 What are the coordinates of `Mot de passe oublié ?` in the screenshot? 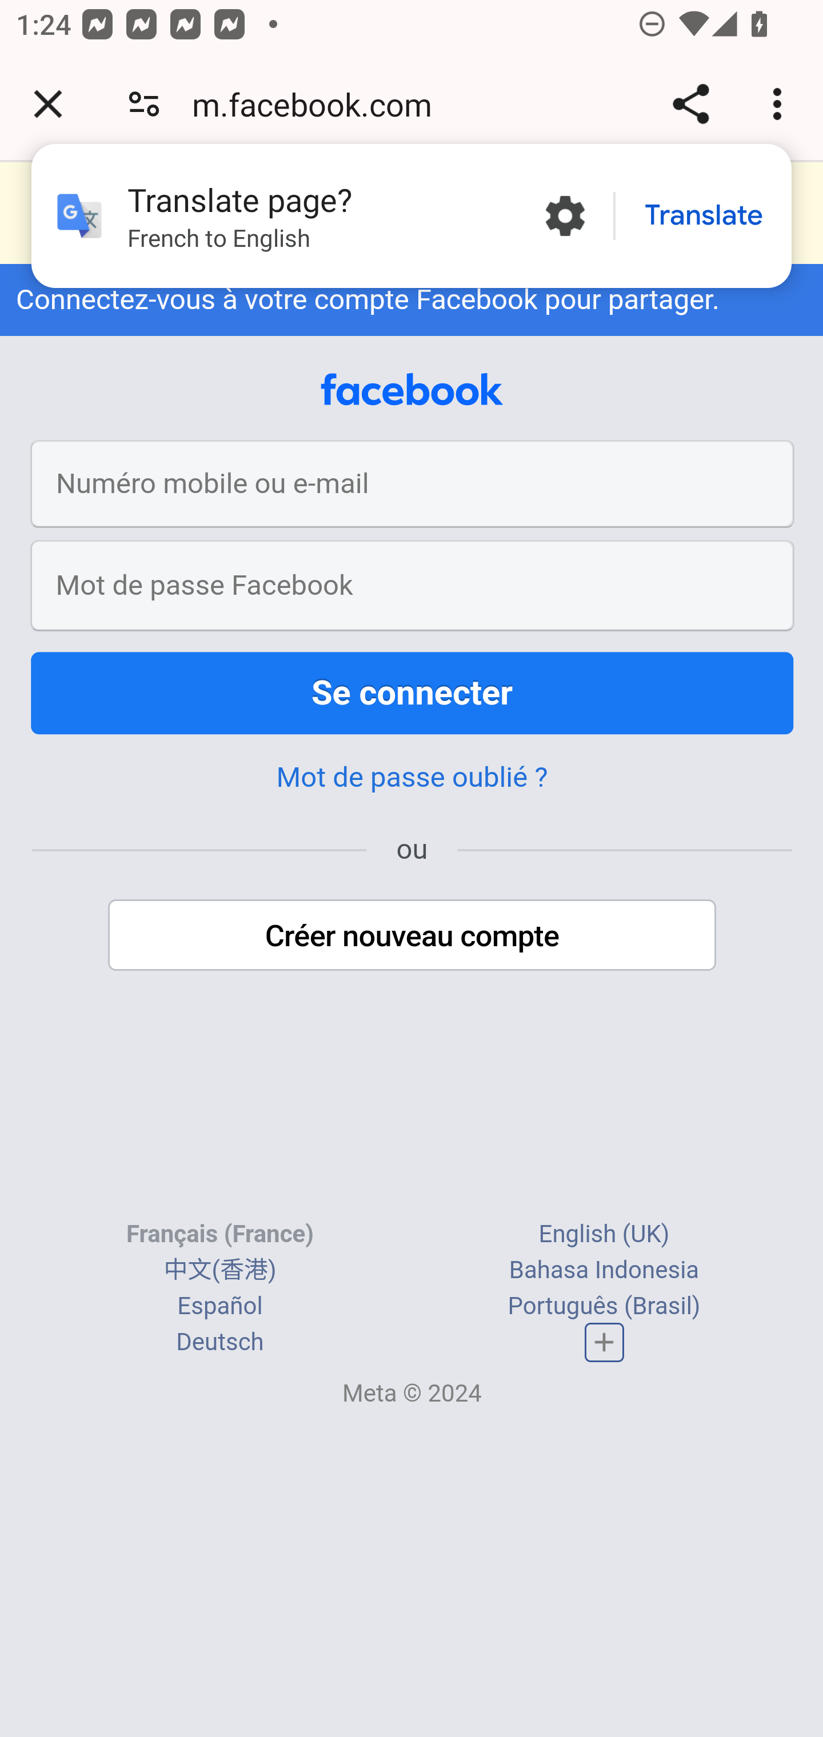 It's located at (411, 777).